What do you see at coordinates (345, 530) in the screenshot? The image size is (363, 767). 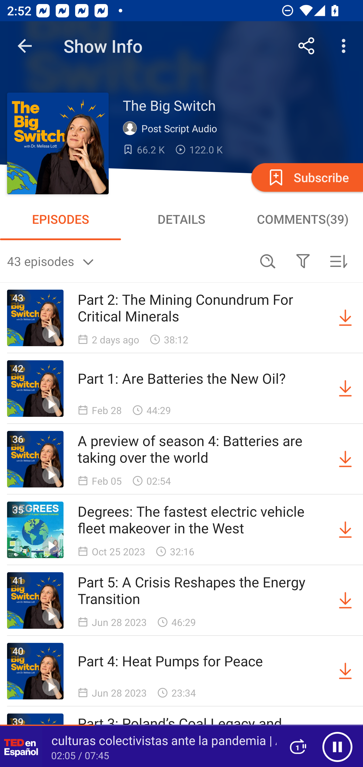 I see `Download` at bounding box center [345, 530].